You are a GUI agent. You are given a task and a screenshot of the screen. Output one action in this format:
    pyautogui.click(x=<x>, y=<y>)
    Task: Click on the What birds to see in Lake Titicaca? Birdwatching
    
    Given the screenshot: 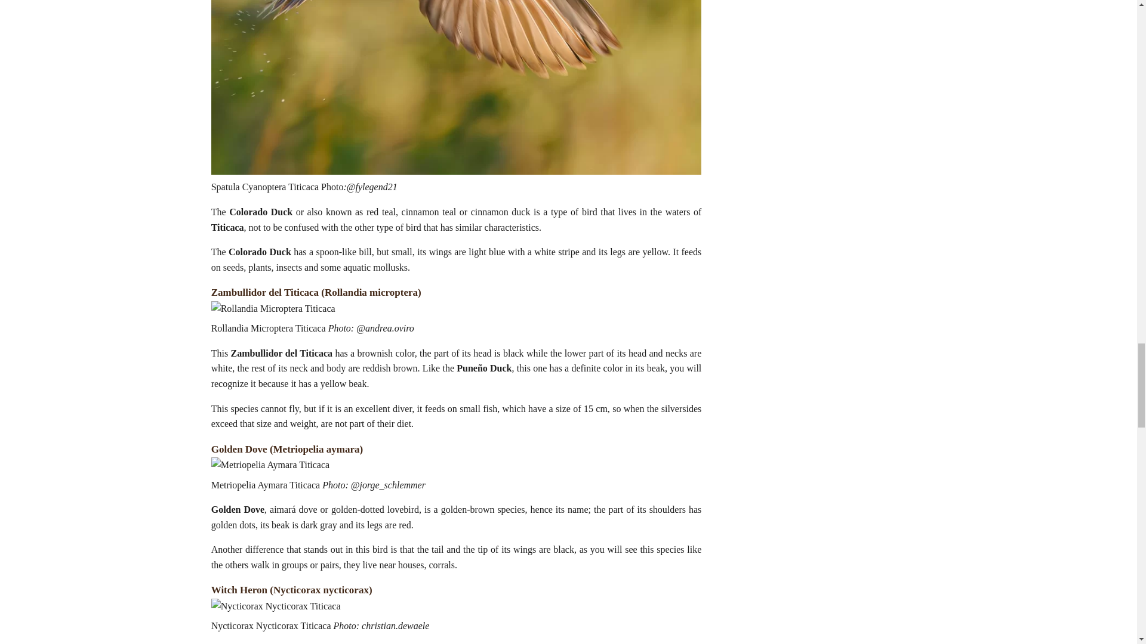 What is the action you would take?
    pyautogui.click(x=270, y=465)
    